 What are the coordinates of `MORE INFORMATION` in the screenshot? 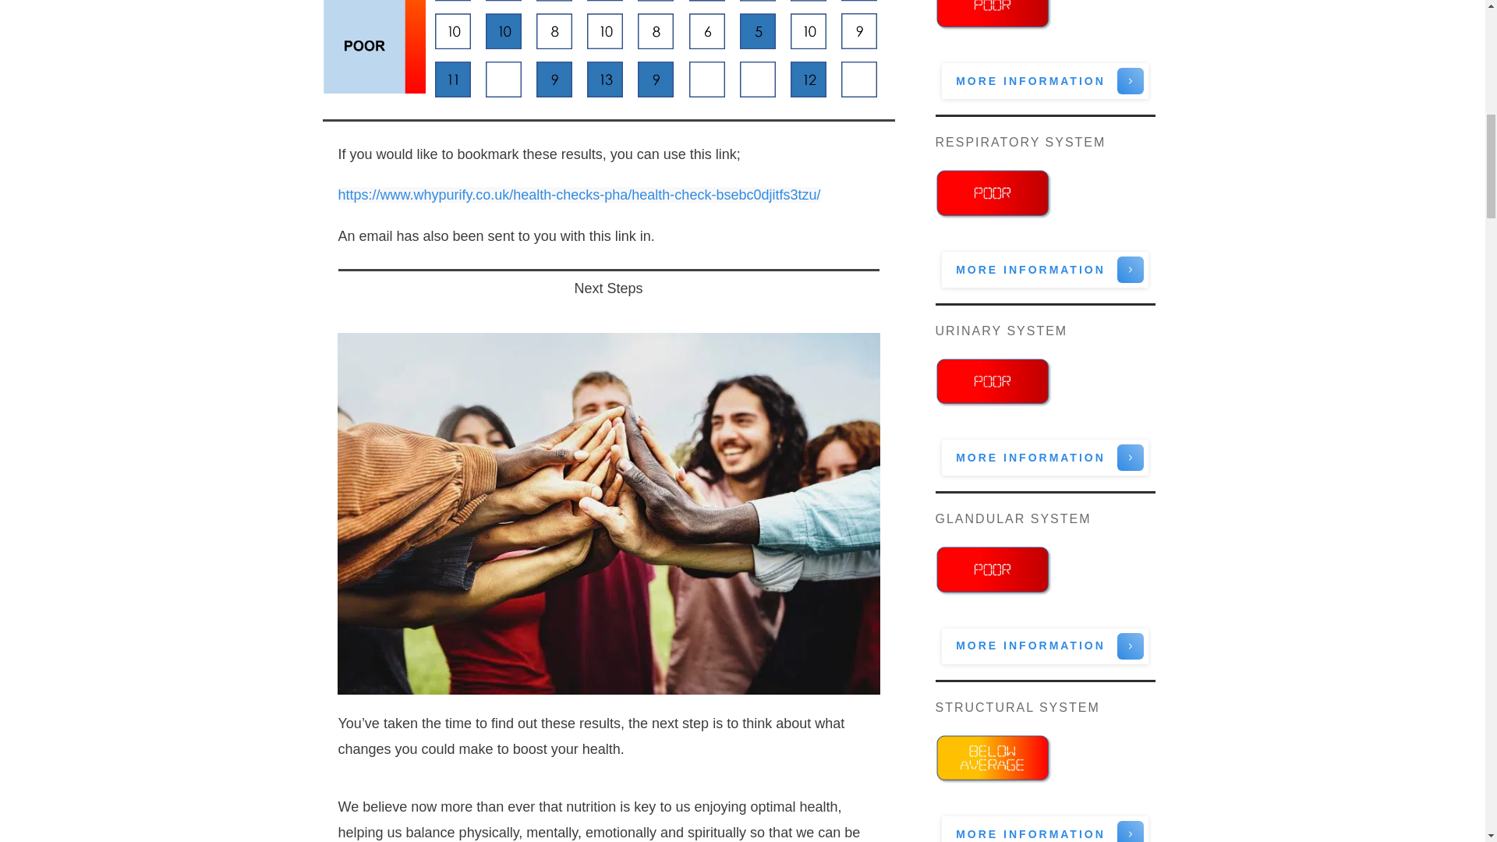 It's located at (1045, 270).